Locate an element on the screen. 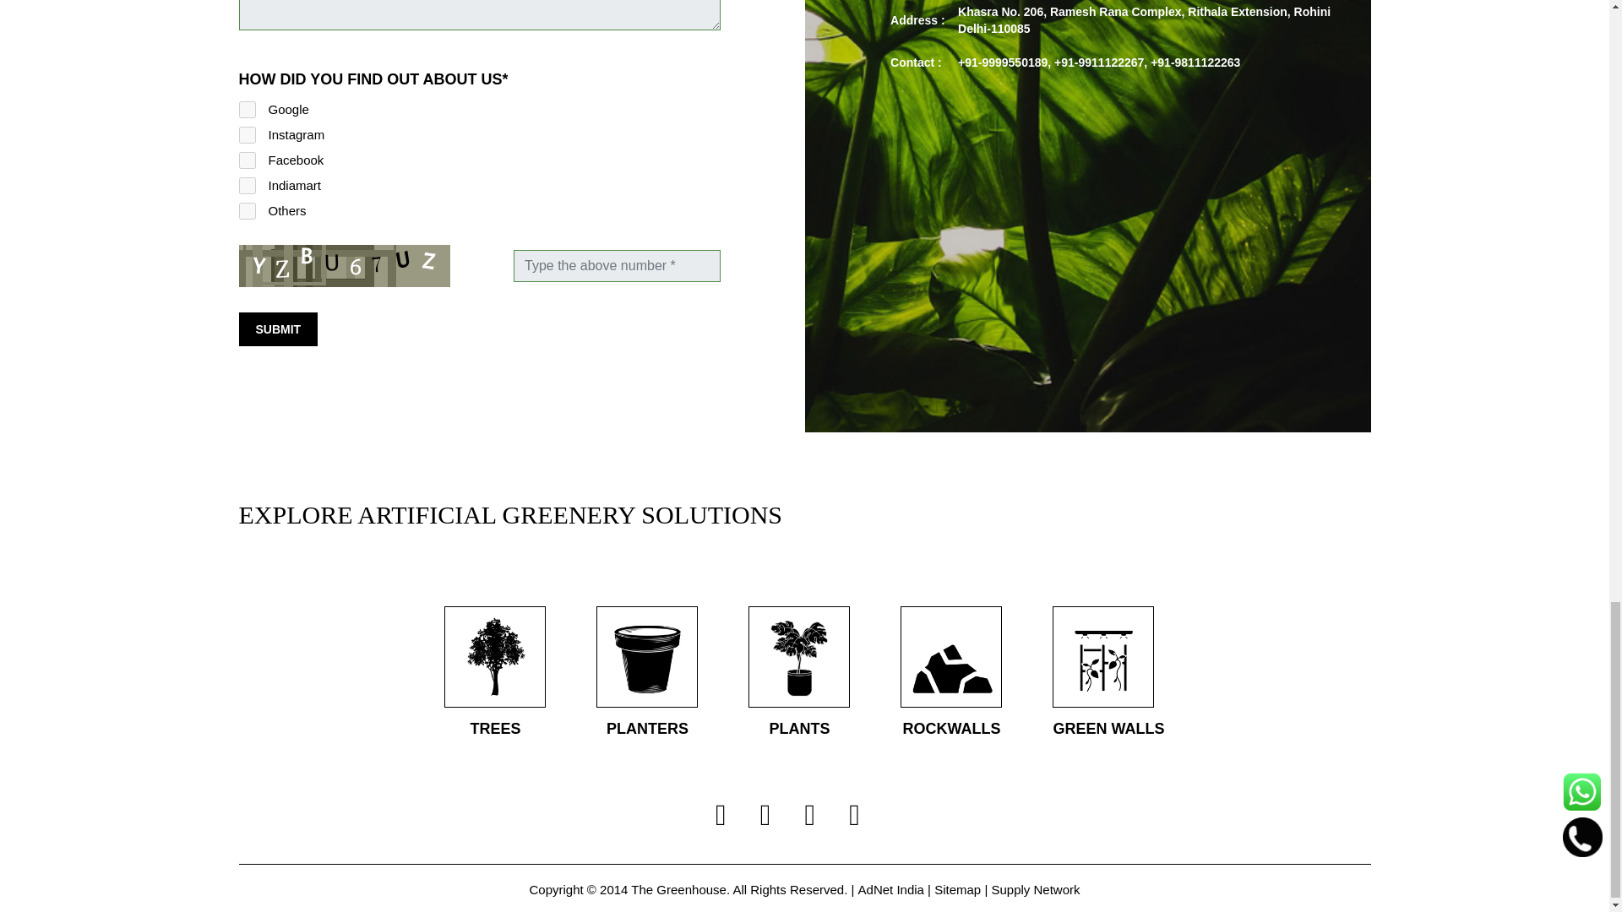  GREEN WALLS is located at coordinates (1108, 674).